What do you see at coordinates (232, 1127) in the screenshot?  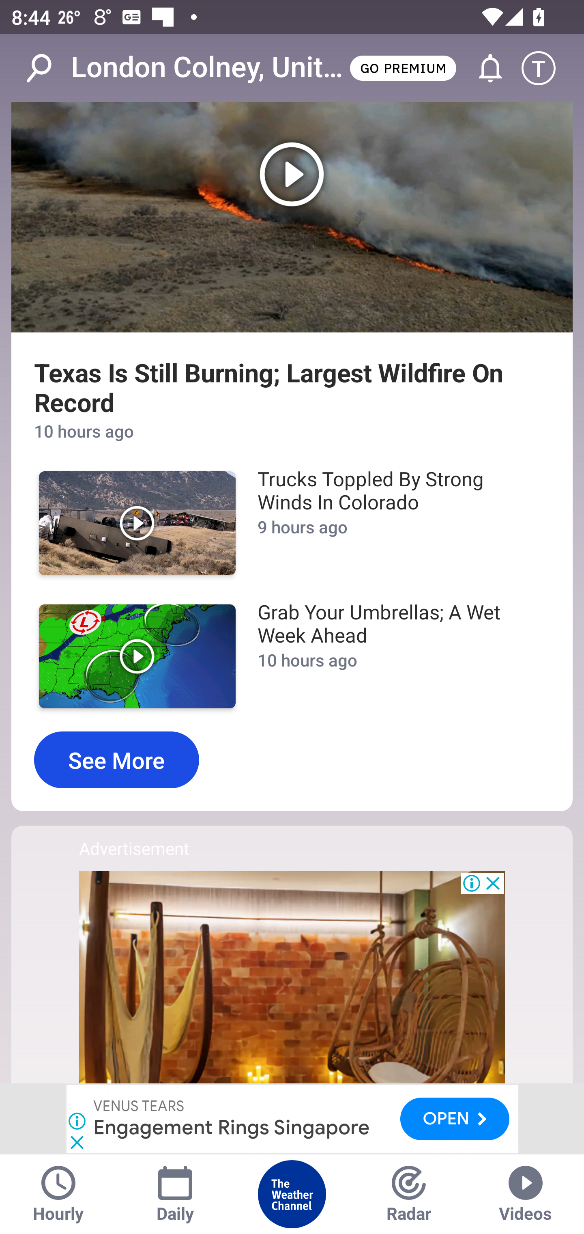 I see `Engagement Rings Singapore` at bounding box center [232, 1127].